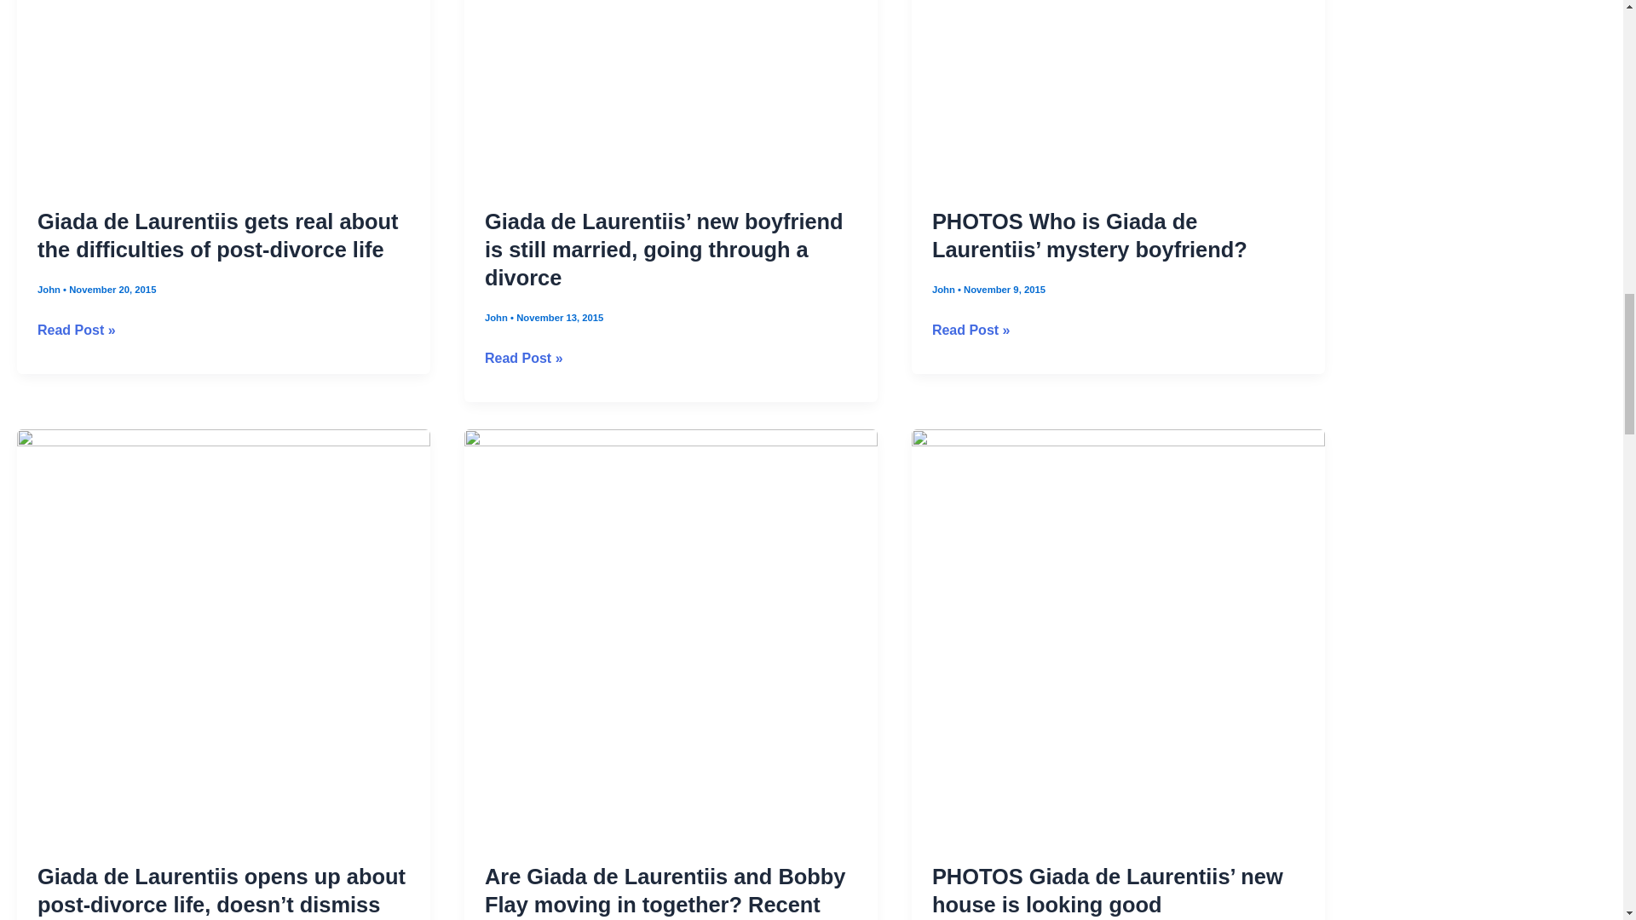  What do you see at coordinates (944, 361) in the screenshot?
I see `View all posts by John` at bounding box center [944, 361].